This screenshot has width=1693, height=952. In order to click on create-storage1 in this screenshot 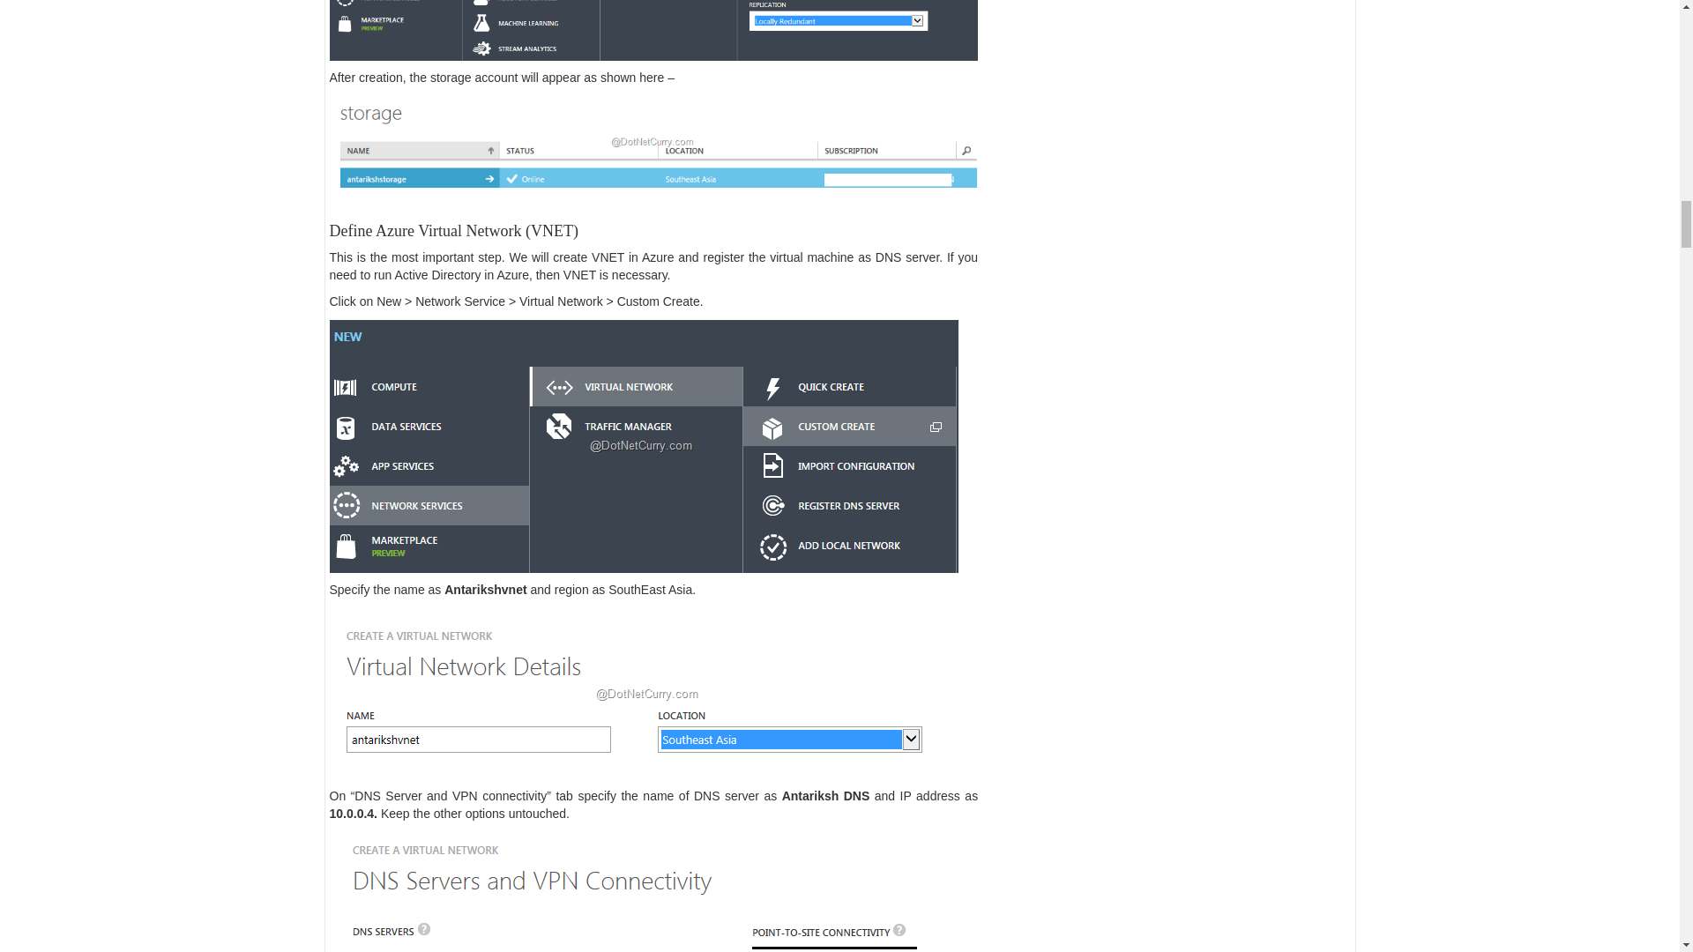, I will do `click(654, 31)`.